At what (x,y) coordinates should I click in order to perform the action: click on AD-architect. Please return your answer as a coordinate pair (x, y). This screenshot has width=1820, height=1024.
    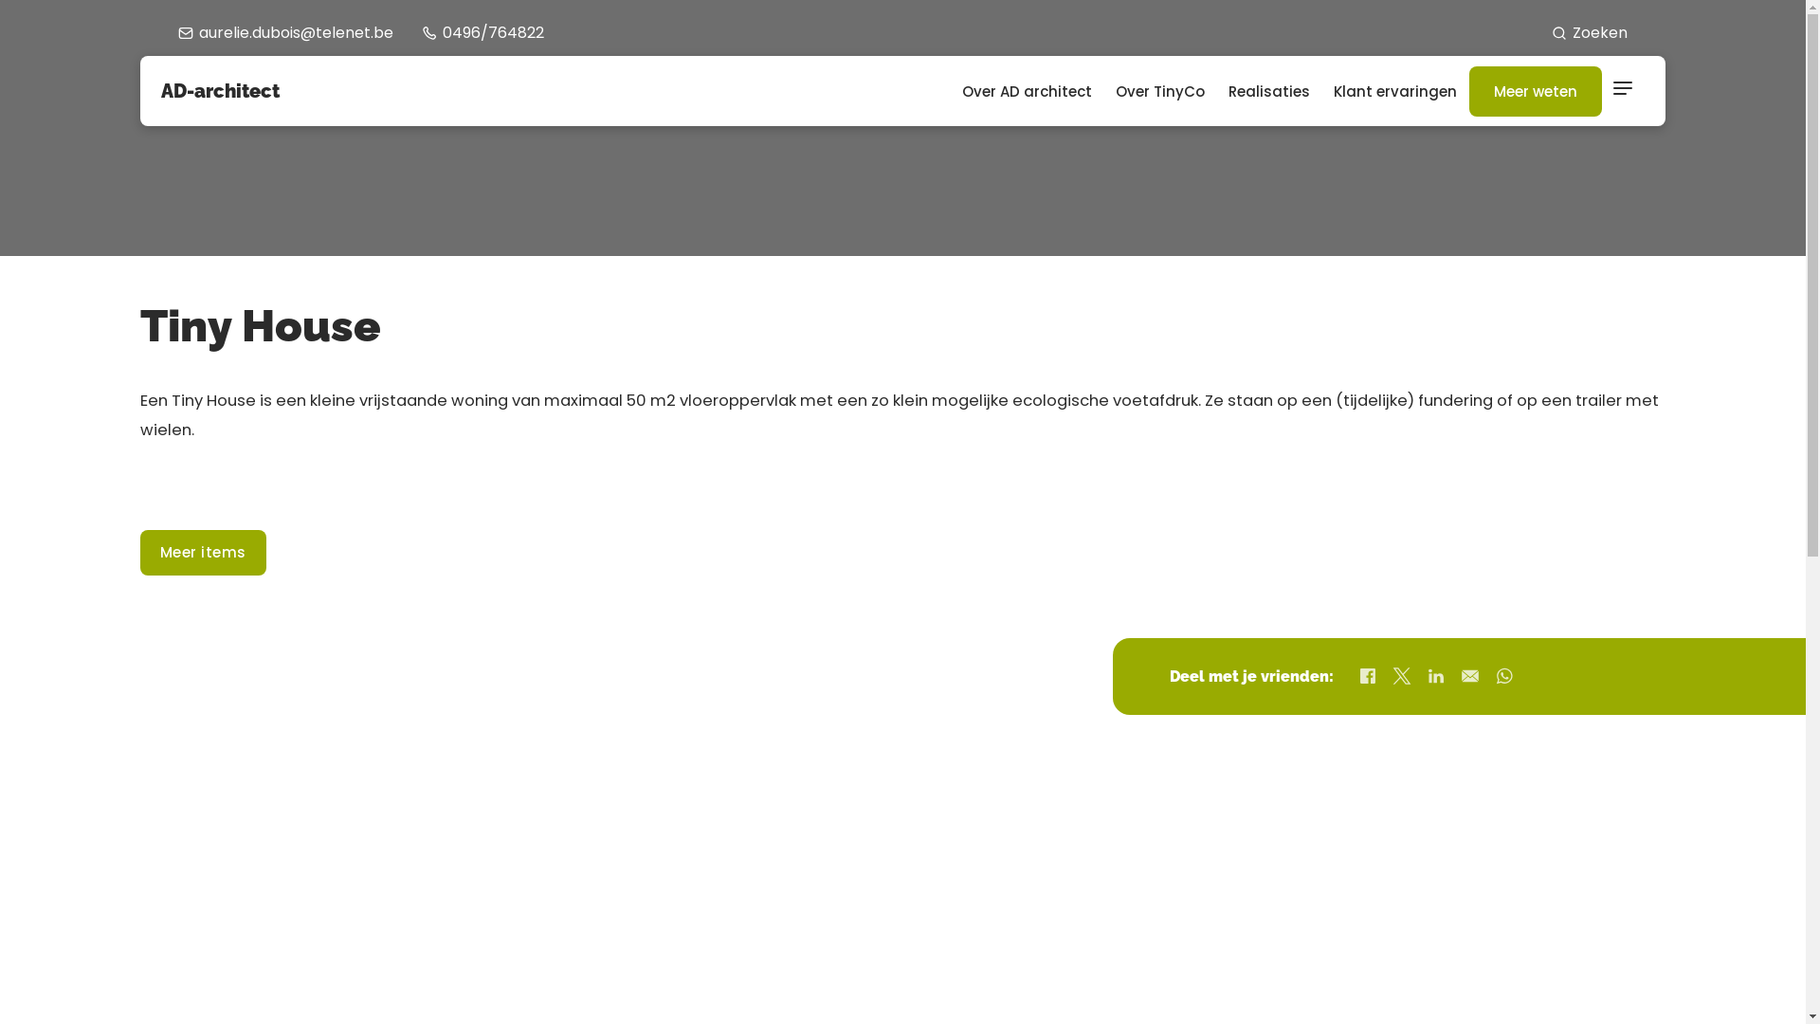
    Looking at the image, I should click on (220, 91).